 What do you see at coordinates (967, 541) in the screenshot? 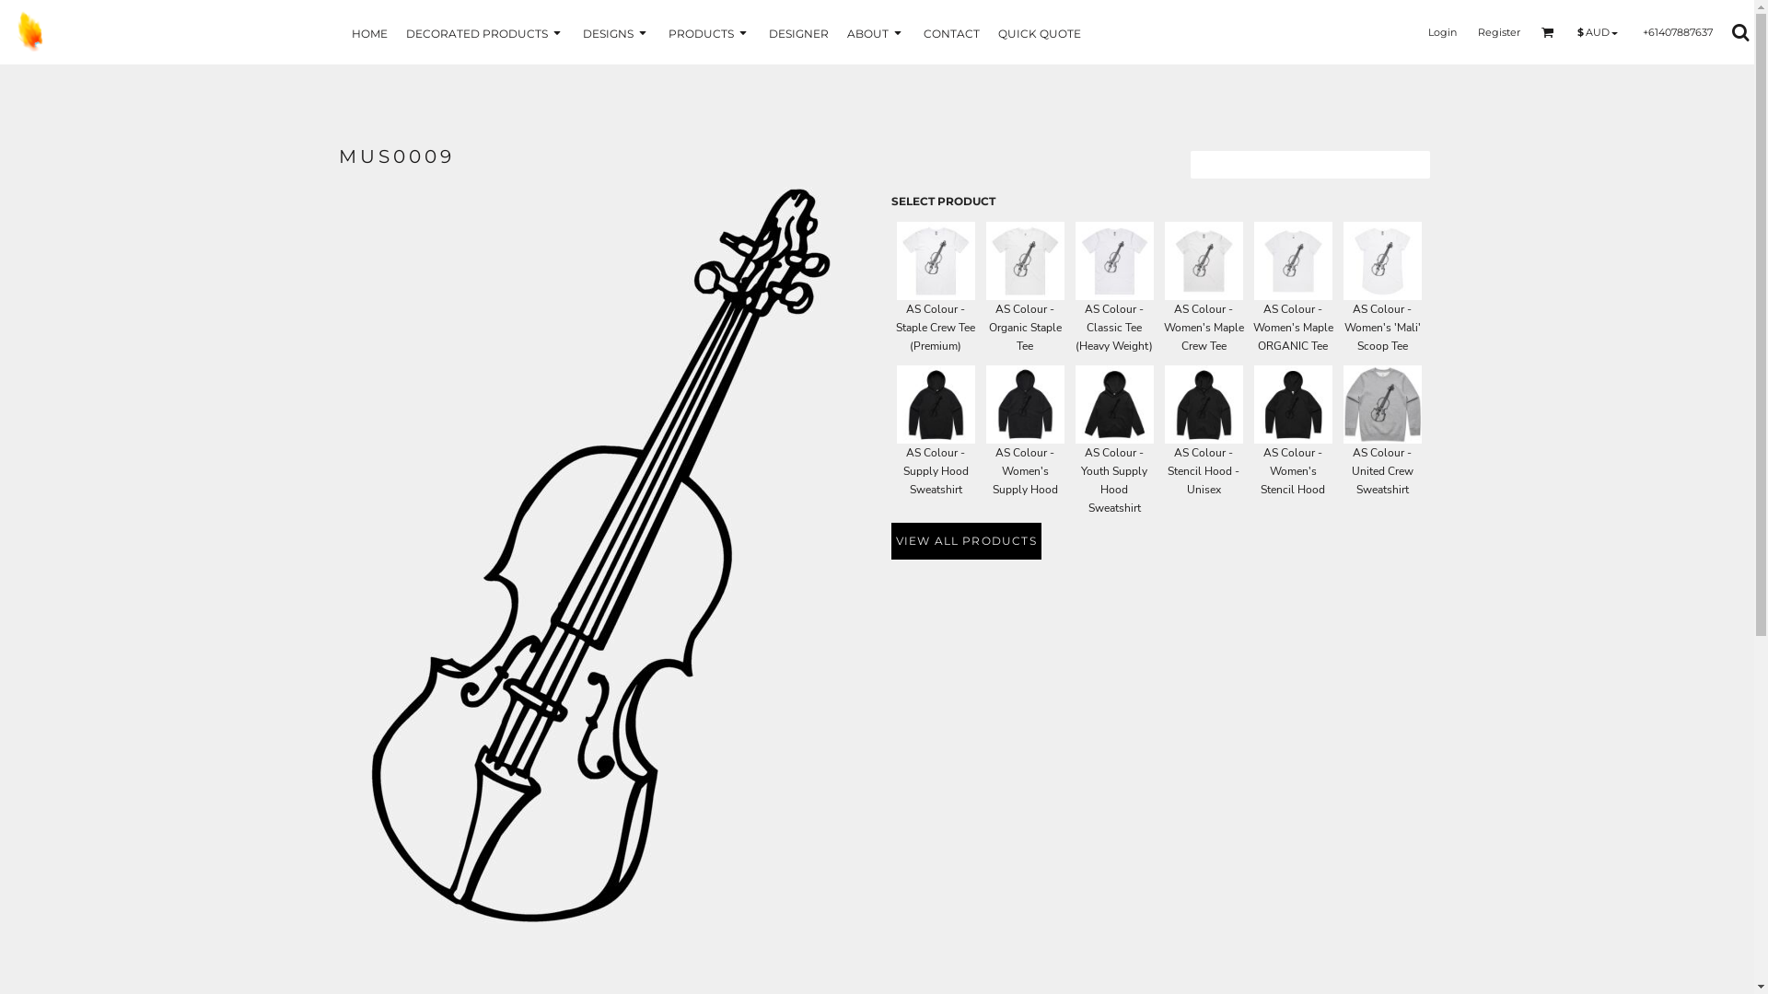
I see `VIEW ALL PRODUCTS` at bounding box center [967, 541].